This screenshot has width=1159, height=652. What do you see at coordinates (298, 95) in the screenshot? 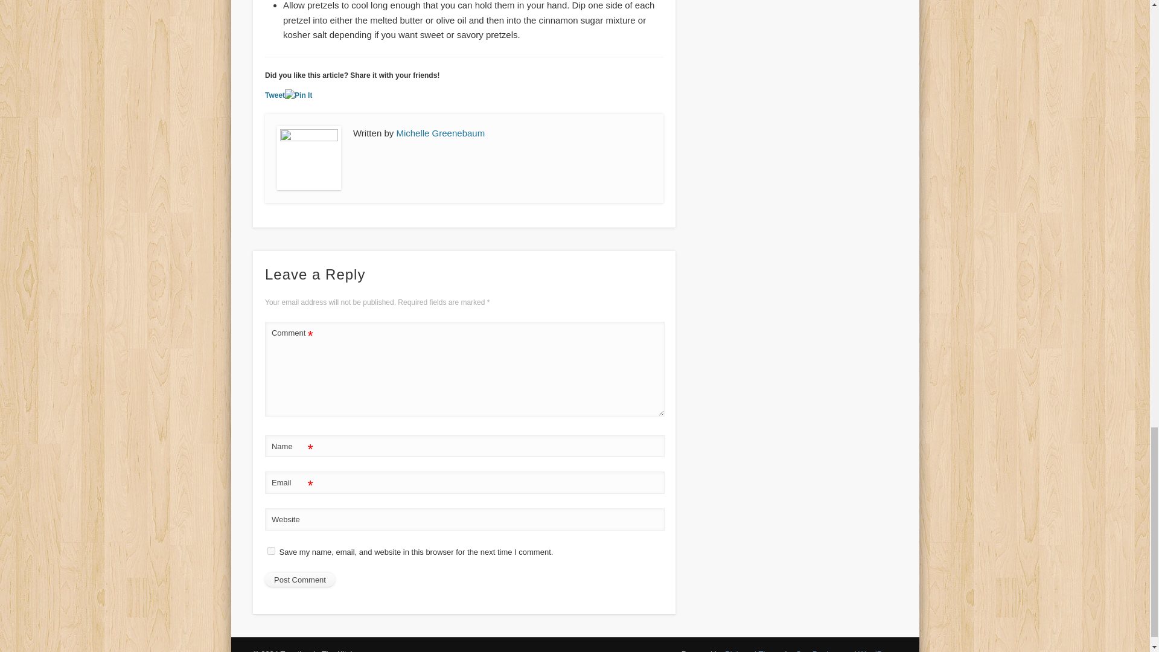
I see `Pin It` at bounding box center [298, 95].